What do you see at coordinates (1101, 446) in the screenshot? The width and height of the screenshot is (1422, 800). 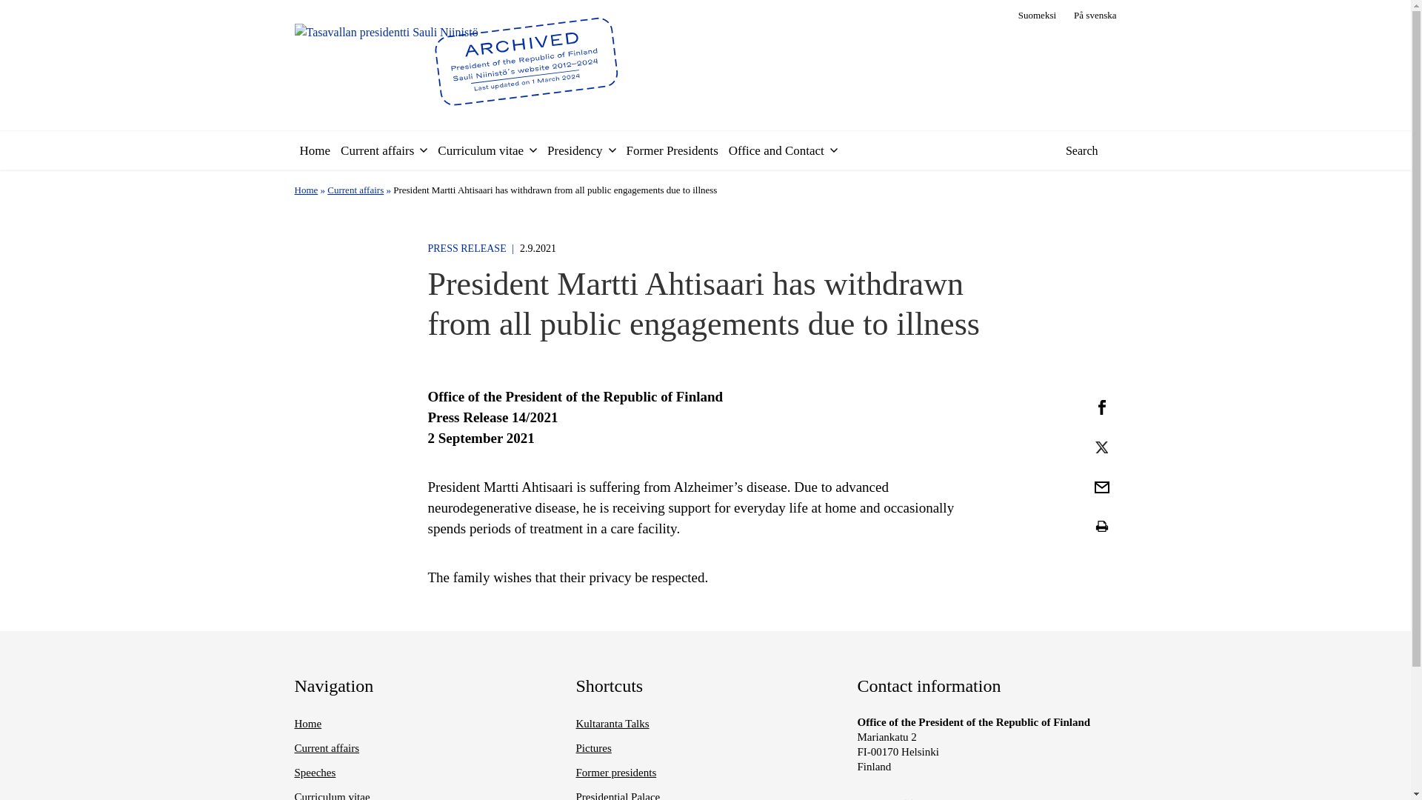 I see `Share on X` at bounding box center [1101, 446].